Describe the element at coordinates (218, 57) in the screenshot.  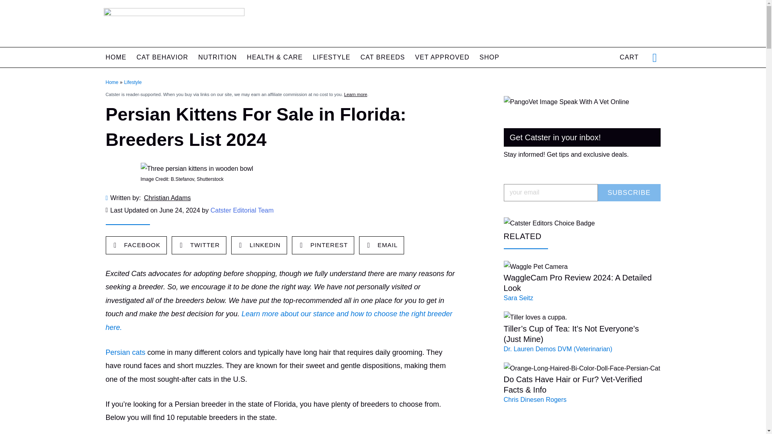
I see `NUTRITION` at that location.